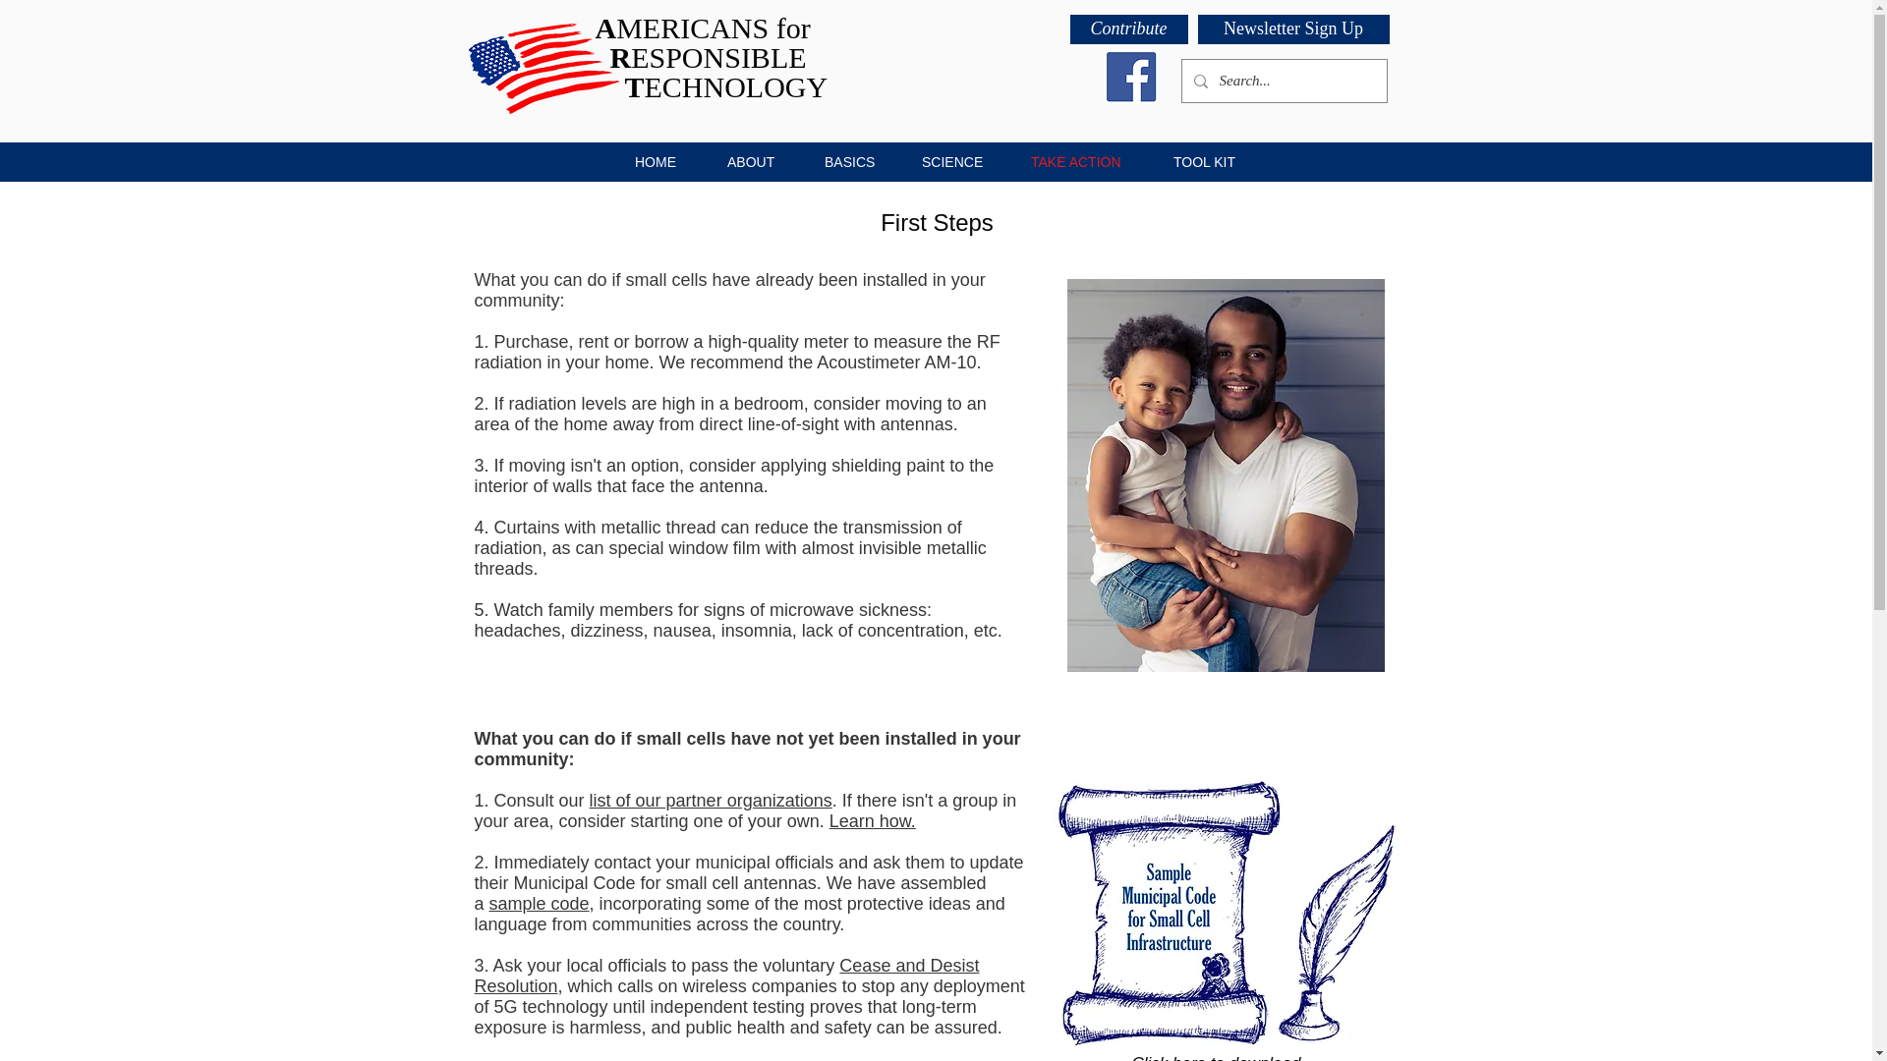  What do you see at coordinates (951, 161) in the screenshot?
I see `SCIENCE` at bounding box center [951, 161].